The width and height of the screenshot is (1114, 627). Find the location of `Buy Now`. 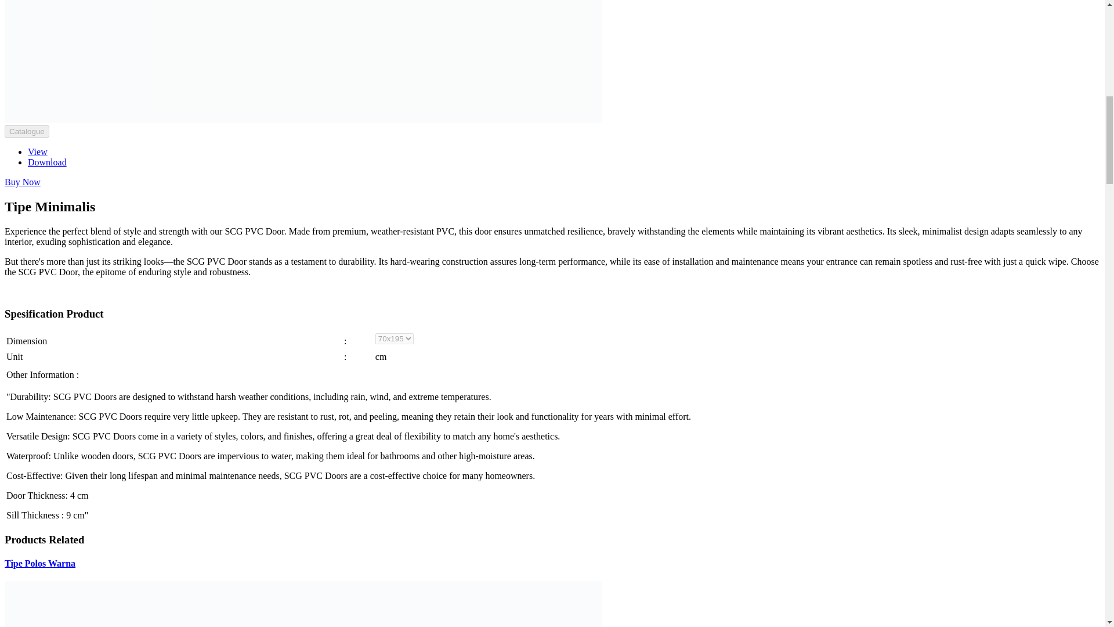

Buy Now is located at coordinates (22, 181).